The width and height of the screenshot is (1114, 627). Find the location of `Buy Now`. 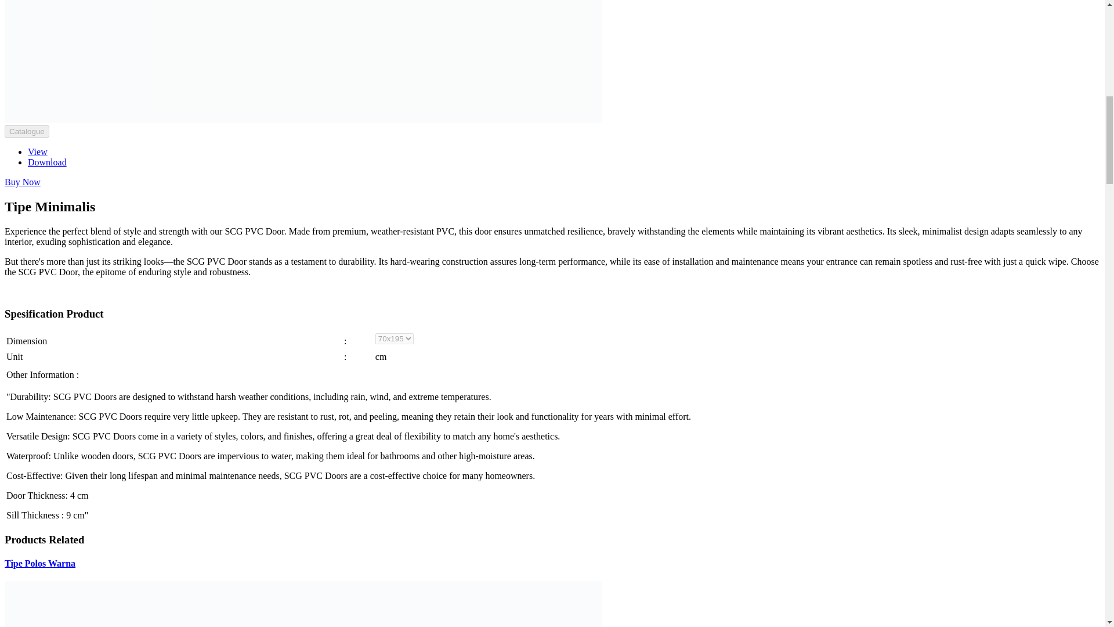

Buy Now is located at coordinates (22, 181).